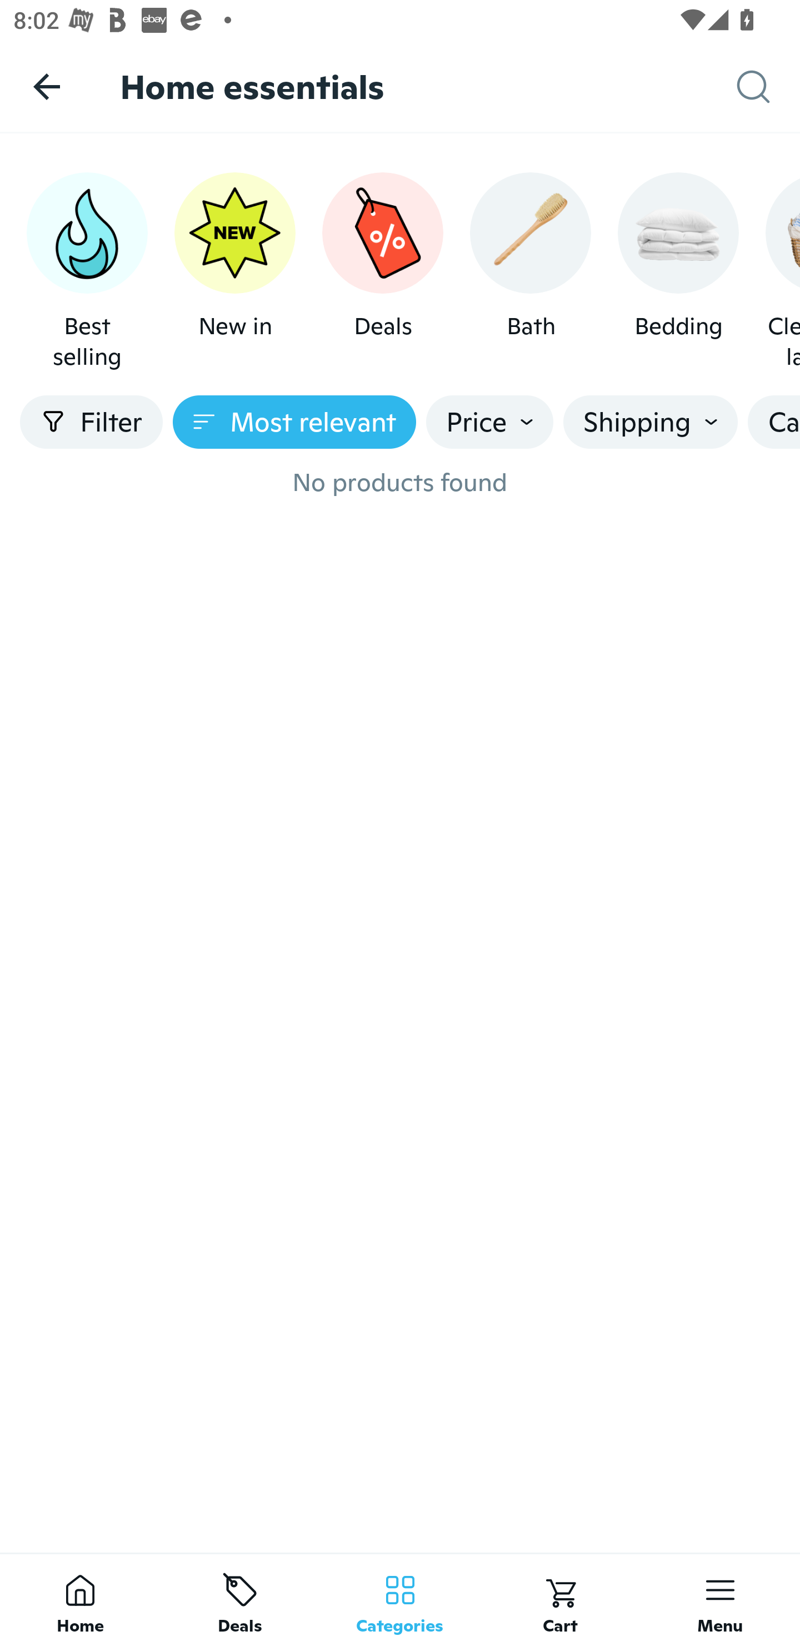 This screenshot has height=1646, width=800. I want to click on Price, so click(490, 422).